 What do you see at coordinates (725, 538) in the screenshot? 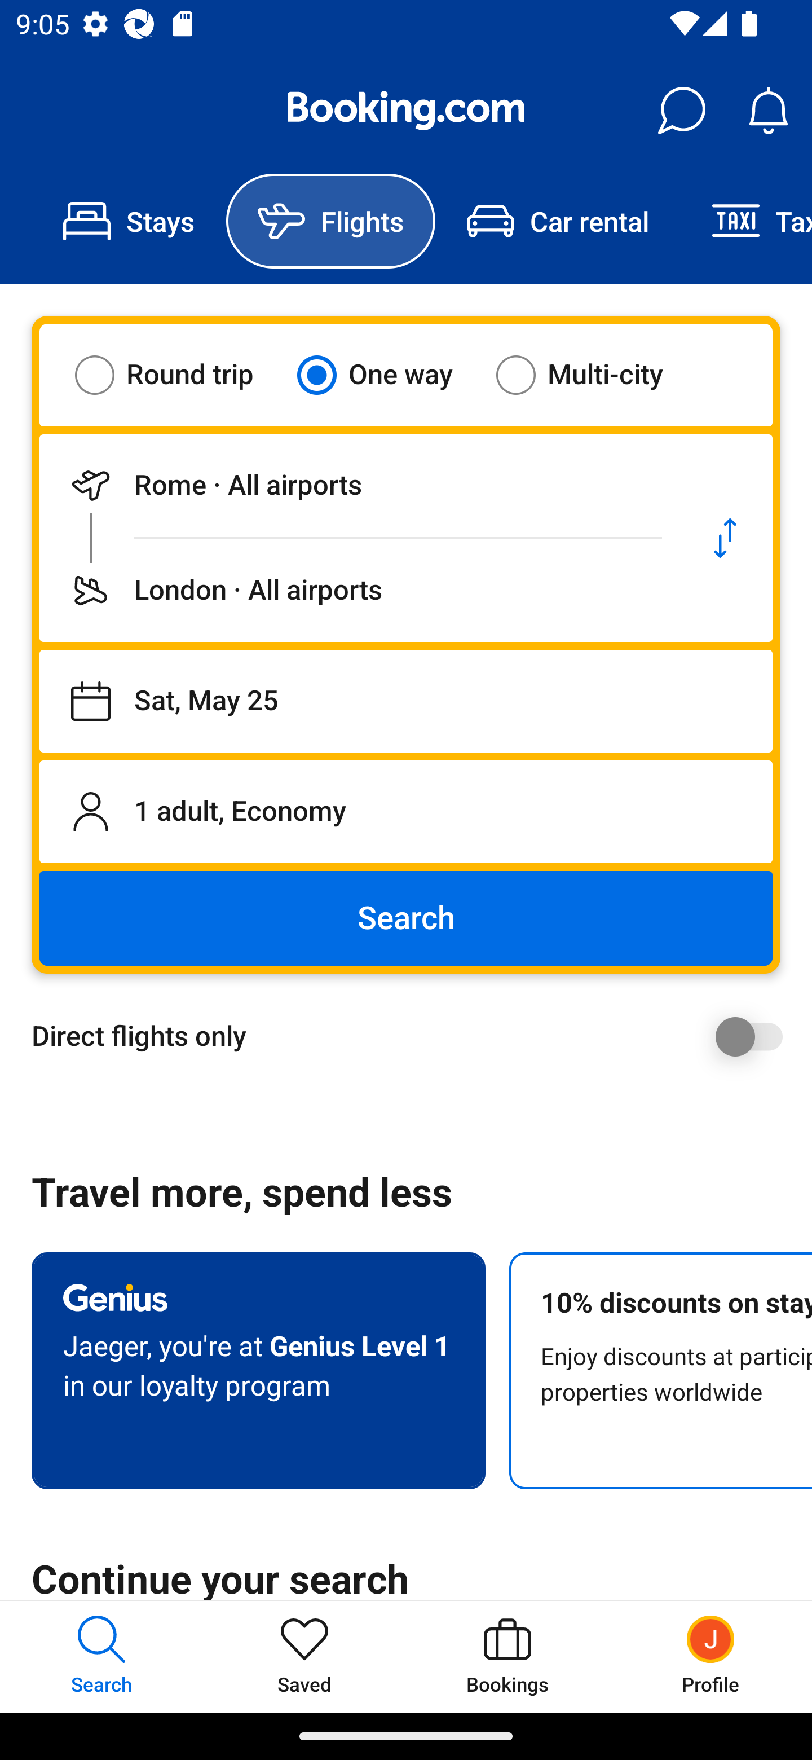
I see `Swap departure location and destination` at bounding box center [725, 538].